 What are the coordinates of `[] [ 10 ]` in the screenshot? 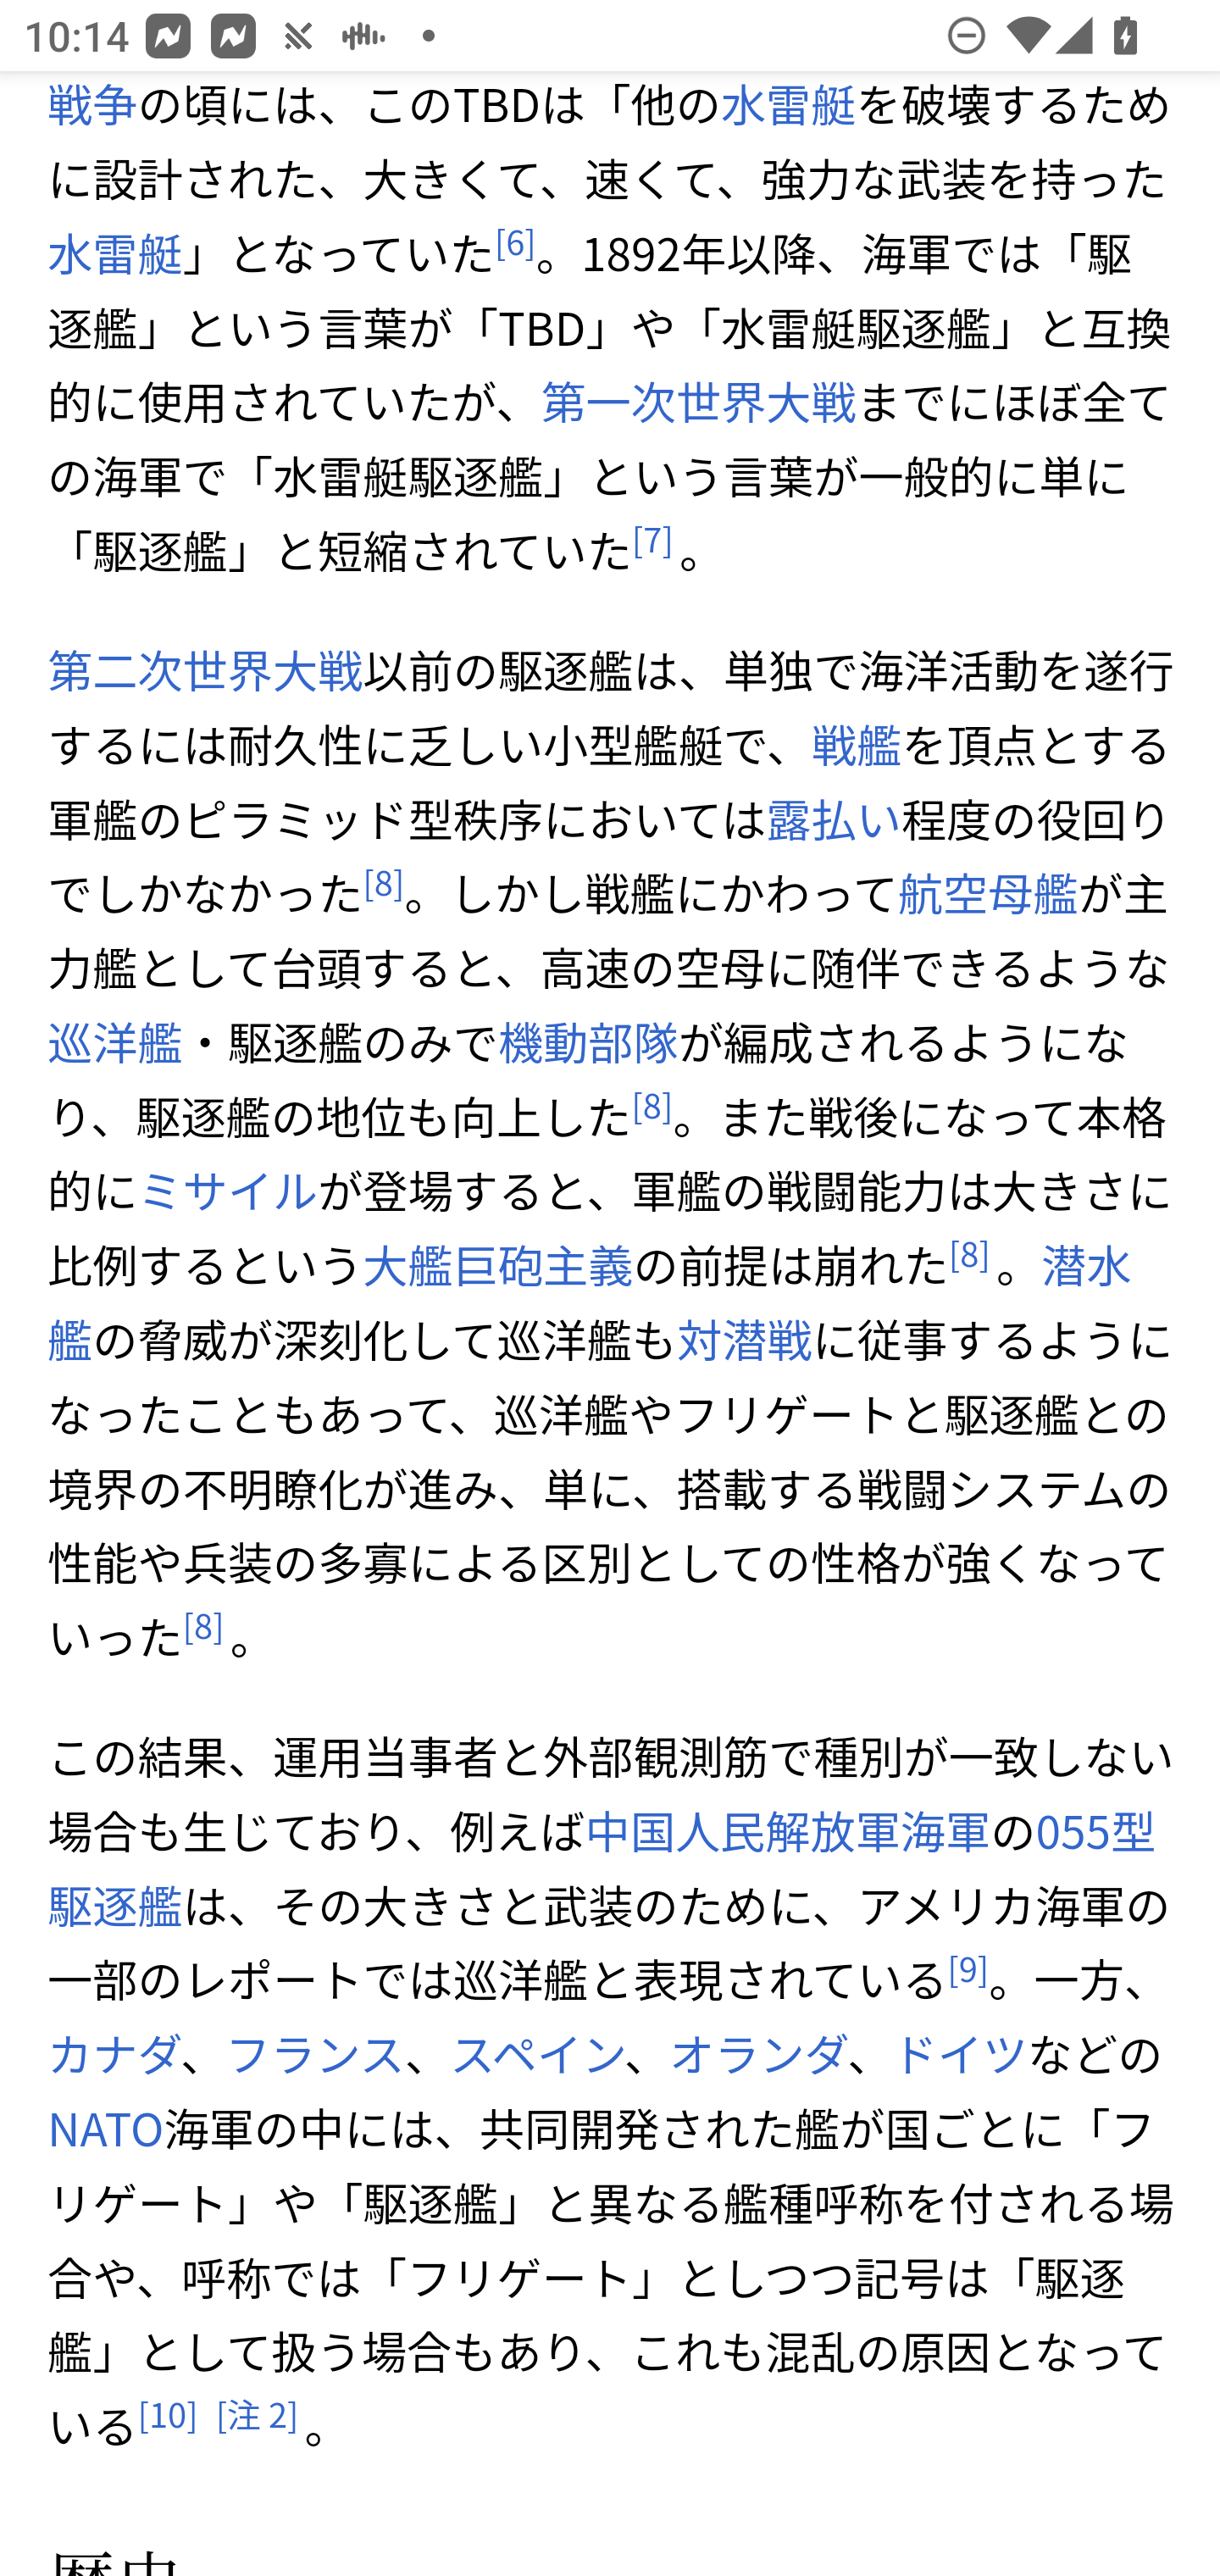 It's located at (167, 2415).